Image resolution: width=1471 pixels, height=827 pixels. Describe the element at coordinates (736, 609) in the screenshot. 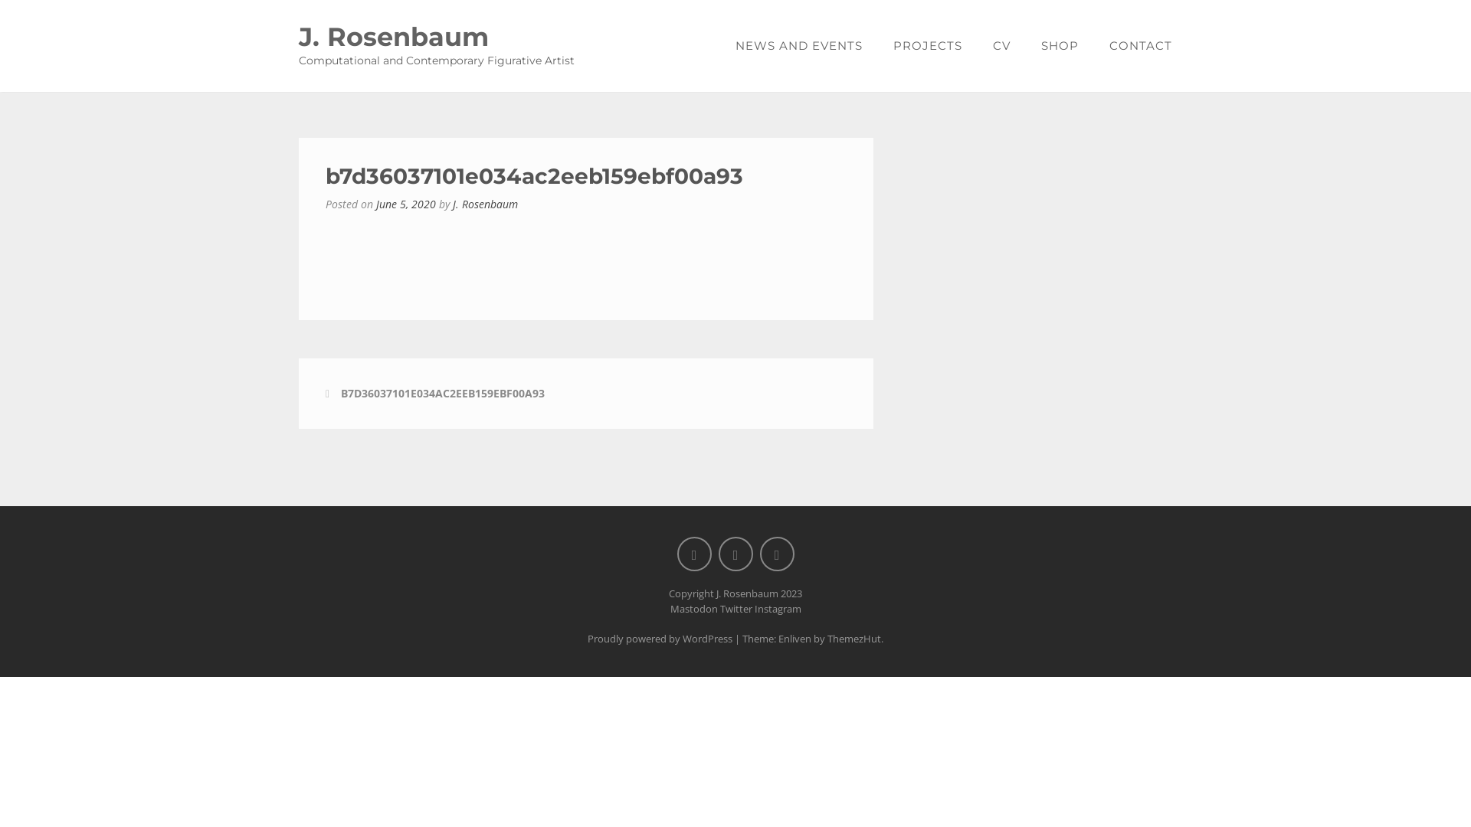

I see `Twitter` at that location.